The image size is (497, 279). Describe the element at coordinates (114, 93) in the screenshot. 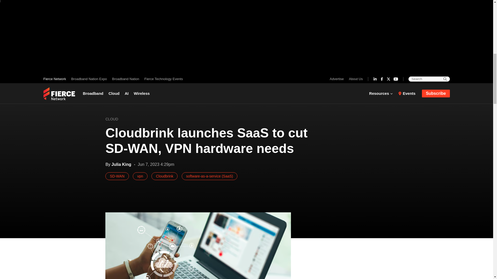

I see `Cloud` at that location.